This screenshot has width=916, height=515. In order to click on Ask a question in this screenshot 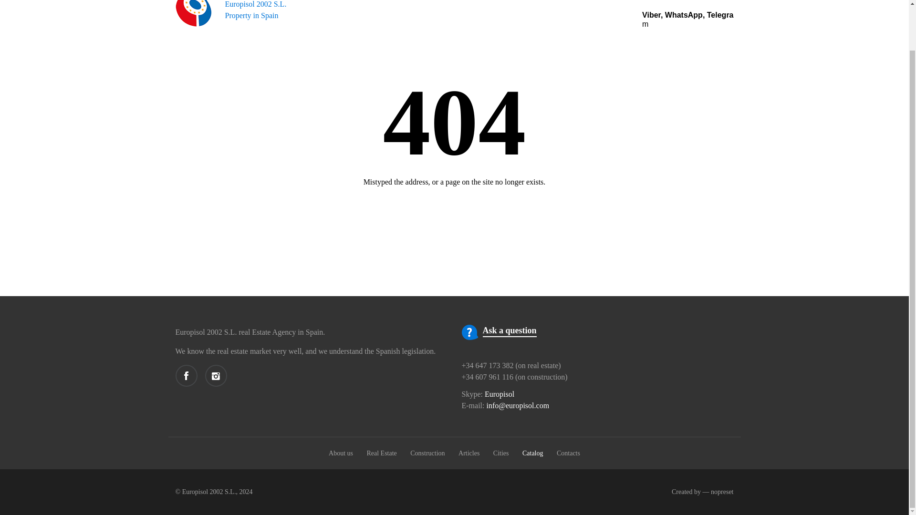, I will do `click(501, 453)`.